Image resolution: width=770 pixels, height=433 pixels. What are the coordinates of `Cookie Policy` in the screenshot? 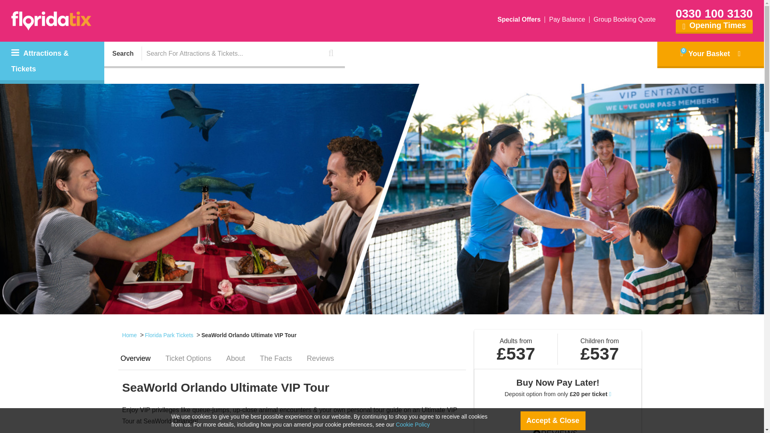 It's located at (412, 424).